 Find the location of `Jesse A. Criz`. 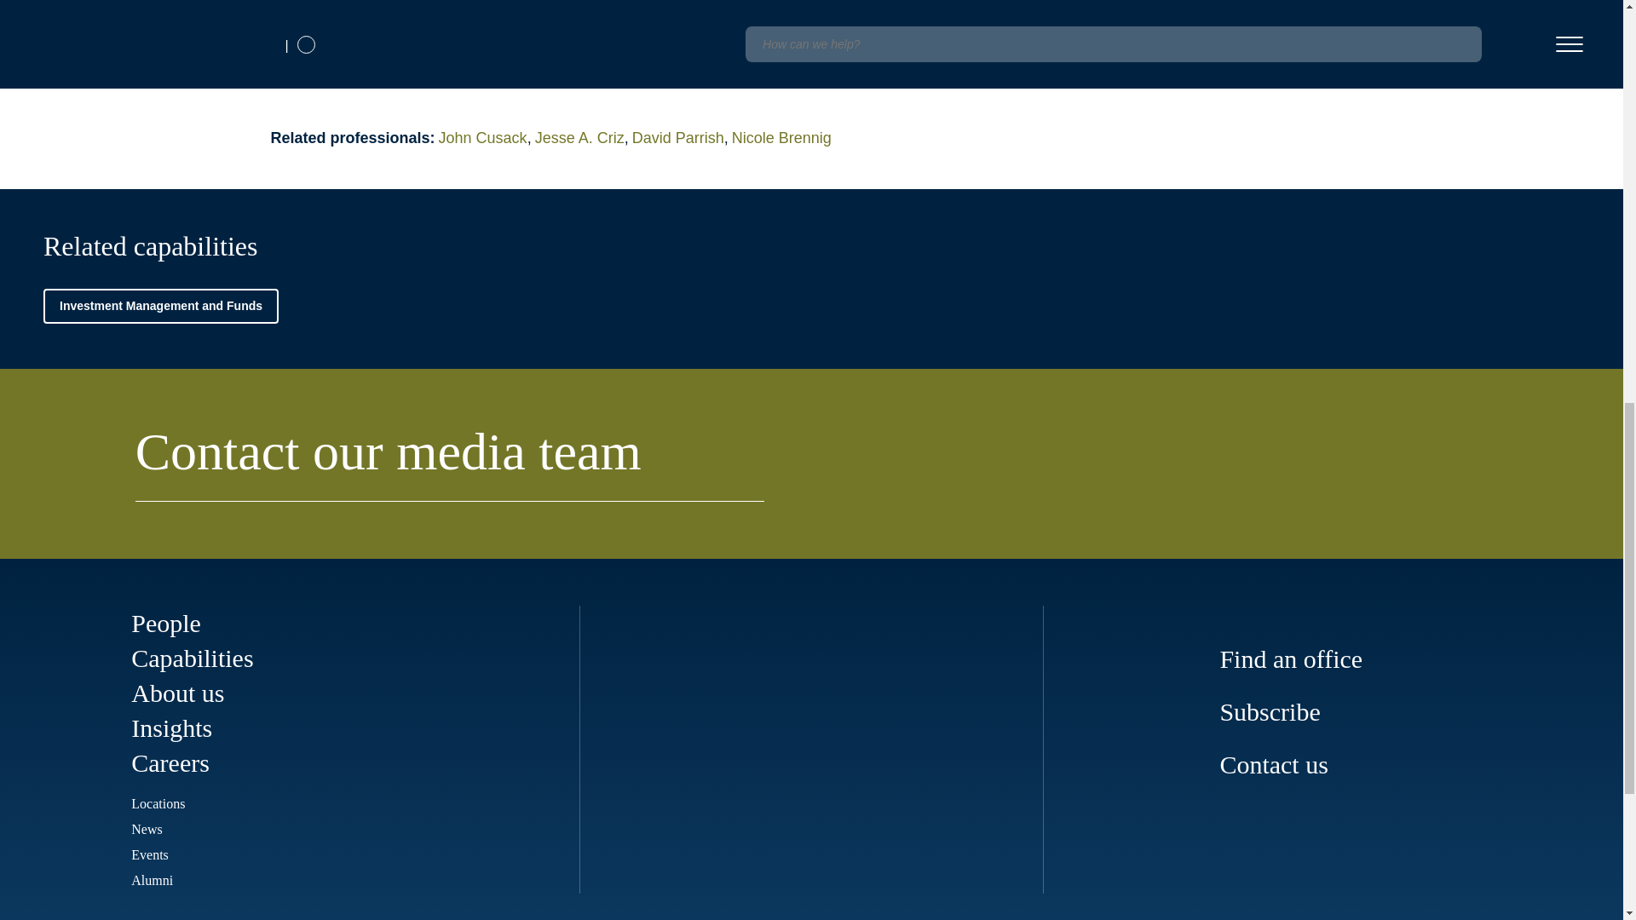

Jesse A. Criz is located at coordinates (583, 138).